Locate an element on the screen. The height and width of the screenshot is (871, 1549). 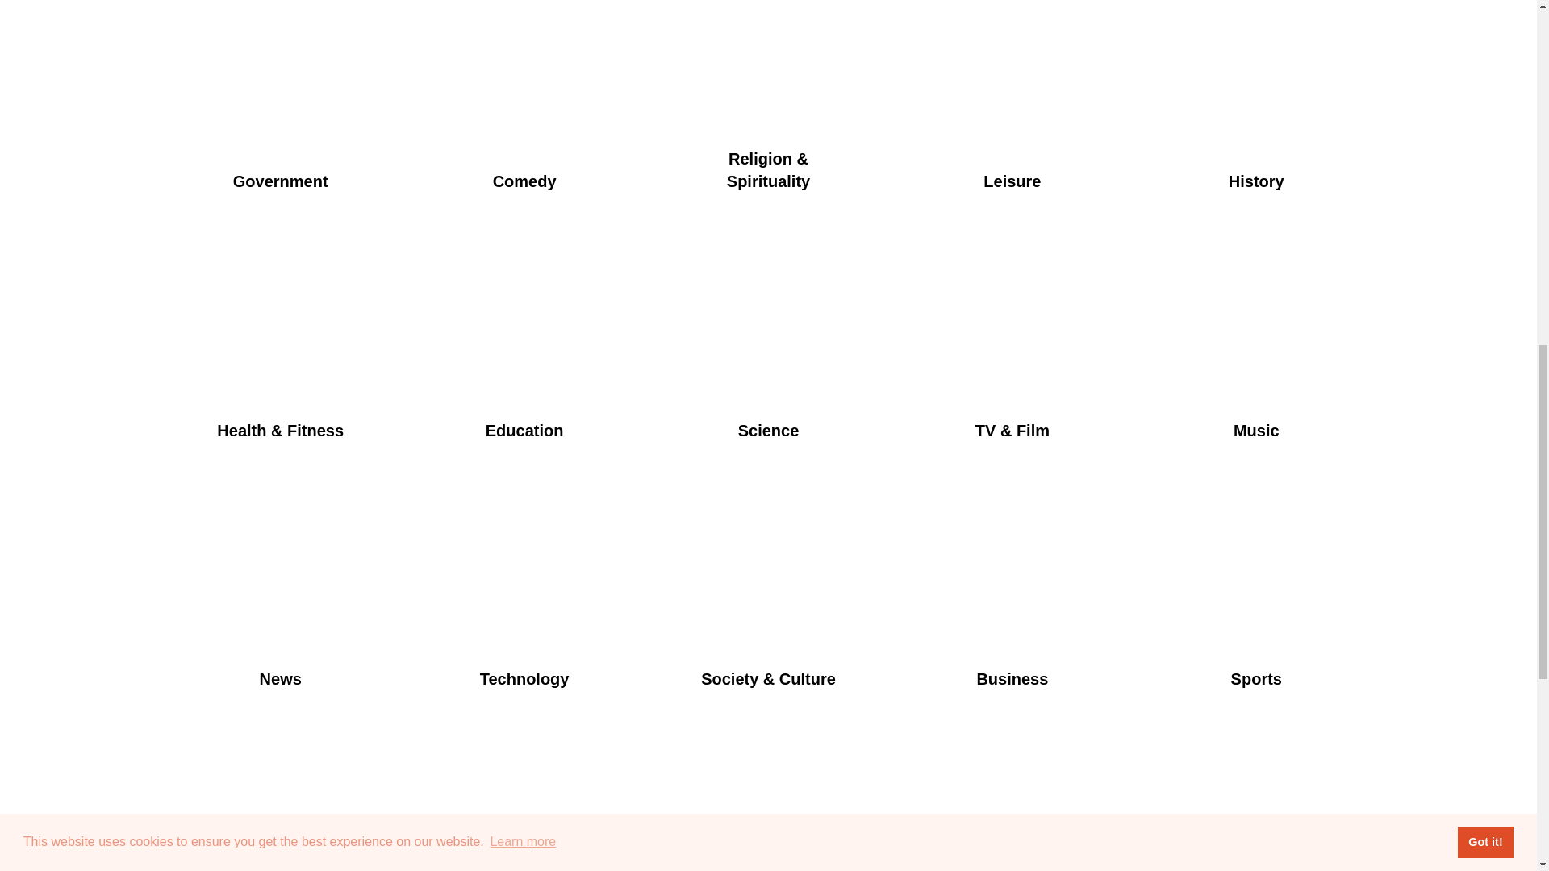
History is located at coordinates (1255, 110).